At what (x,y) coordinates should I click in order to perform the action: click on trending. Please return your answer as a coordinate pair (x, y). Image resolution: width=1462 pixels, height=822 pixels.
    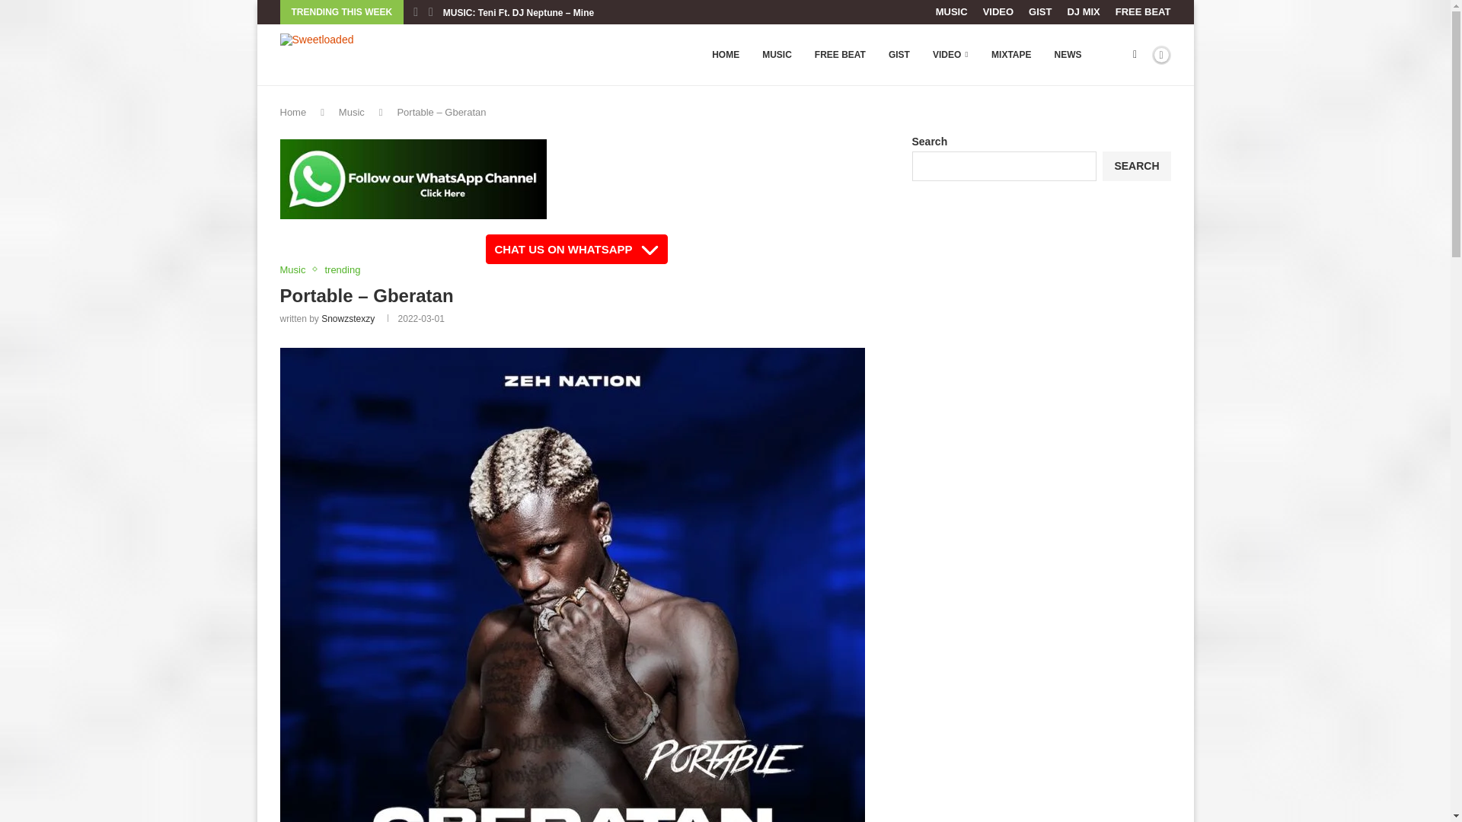
    Looking at the image, I should click on (342, 269).